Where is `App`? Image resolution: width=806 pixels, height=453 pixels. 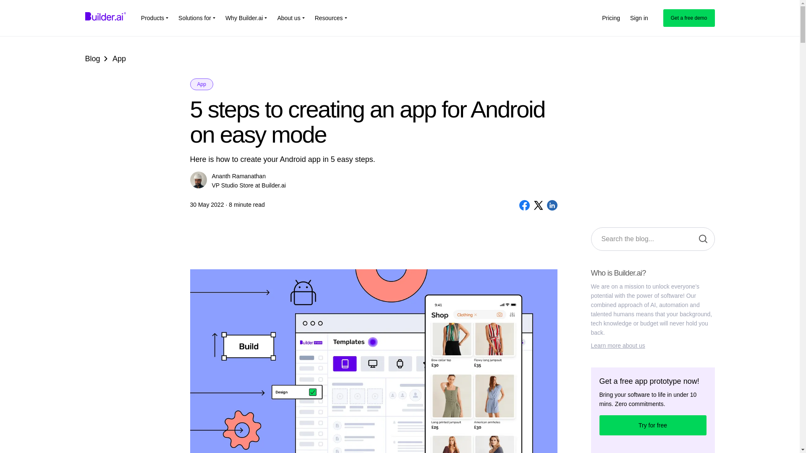
App is located at coordinates (201, 84).